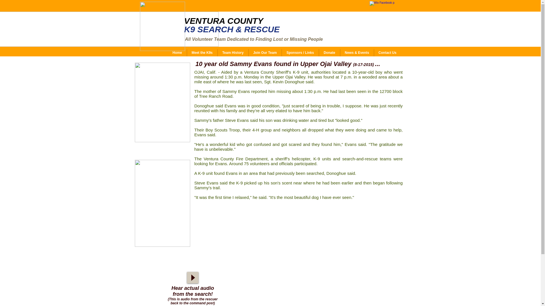 Image resolution: width=545 pixels, height=306 pixels. Describe the element at coordinates (177, 53) in the screenshot. I see `Home` at that location.